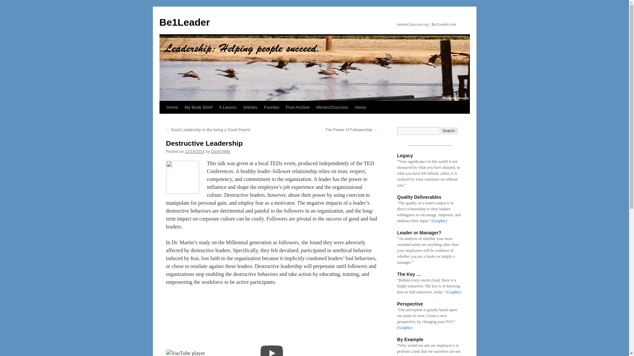 This screenshot has width=634, height=356. I want to click on Search, so click(449, 131).